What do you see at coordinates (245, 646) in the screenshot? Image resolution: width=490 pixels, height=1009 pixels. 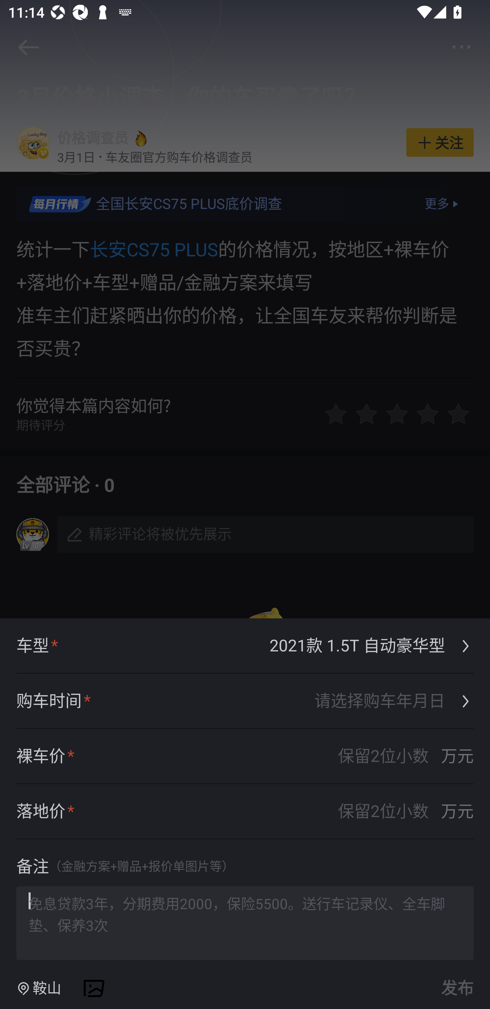 I see `车型 * 2021款 1.5T 自动豪华型` at bounding box center [245, 646].